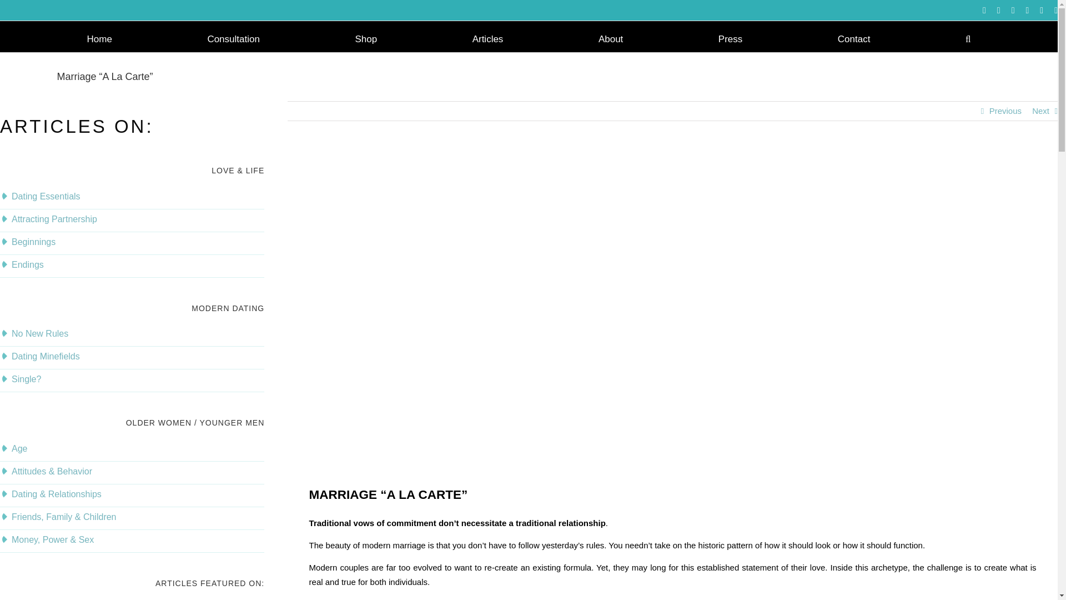 The width and height of the screenshot is (1066, 600). Describe the element at coordinates (610, 38) in the screenshot. I see `About` at that location.